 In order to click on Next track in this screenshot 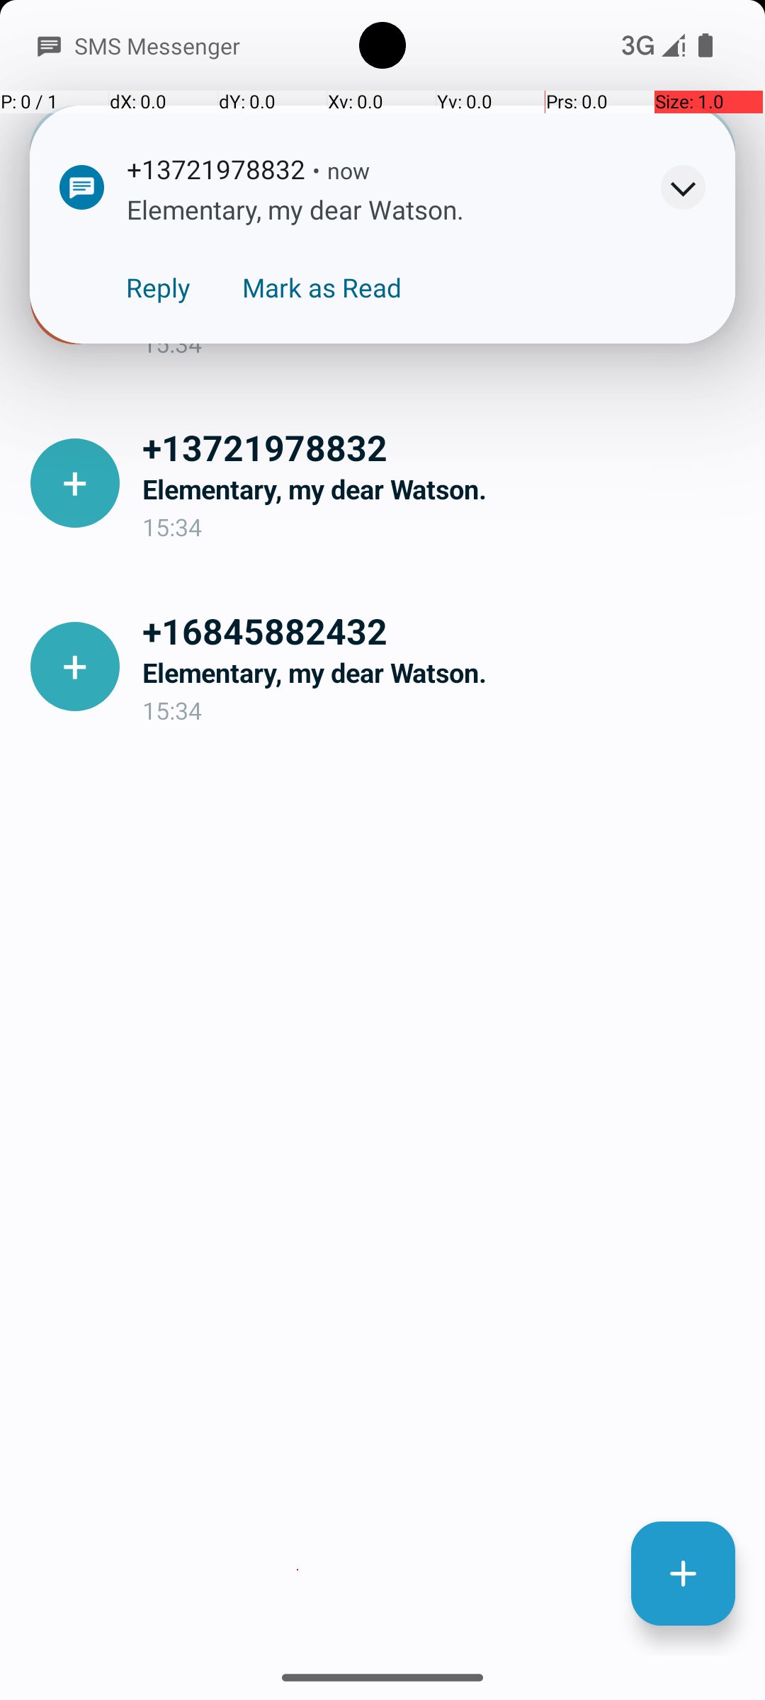, I will do `click(512, 396)`.